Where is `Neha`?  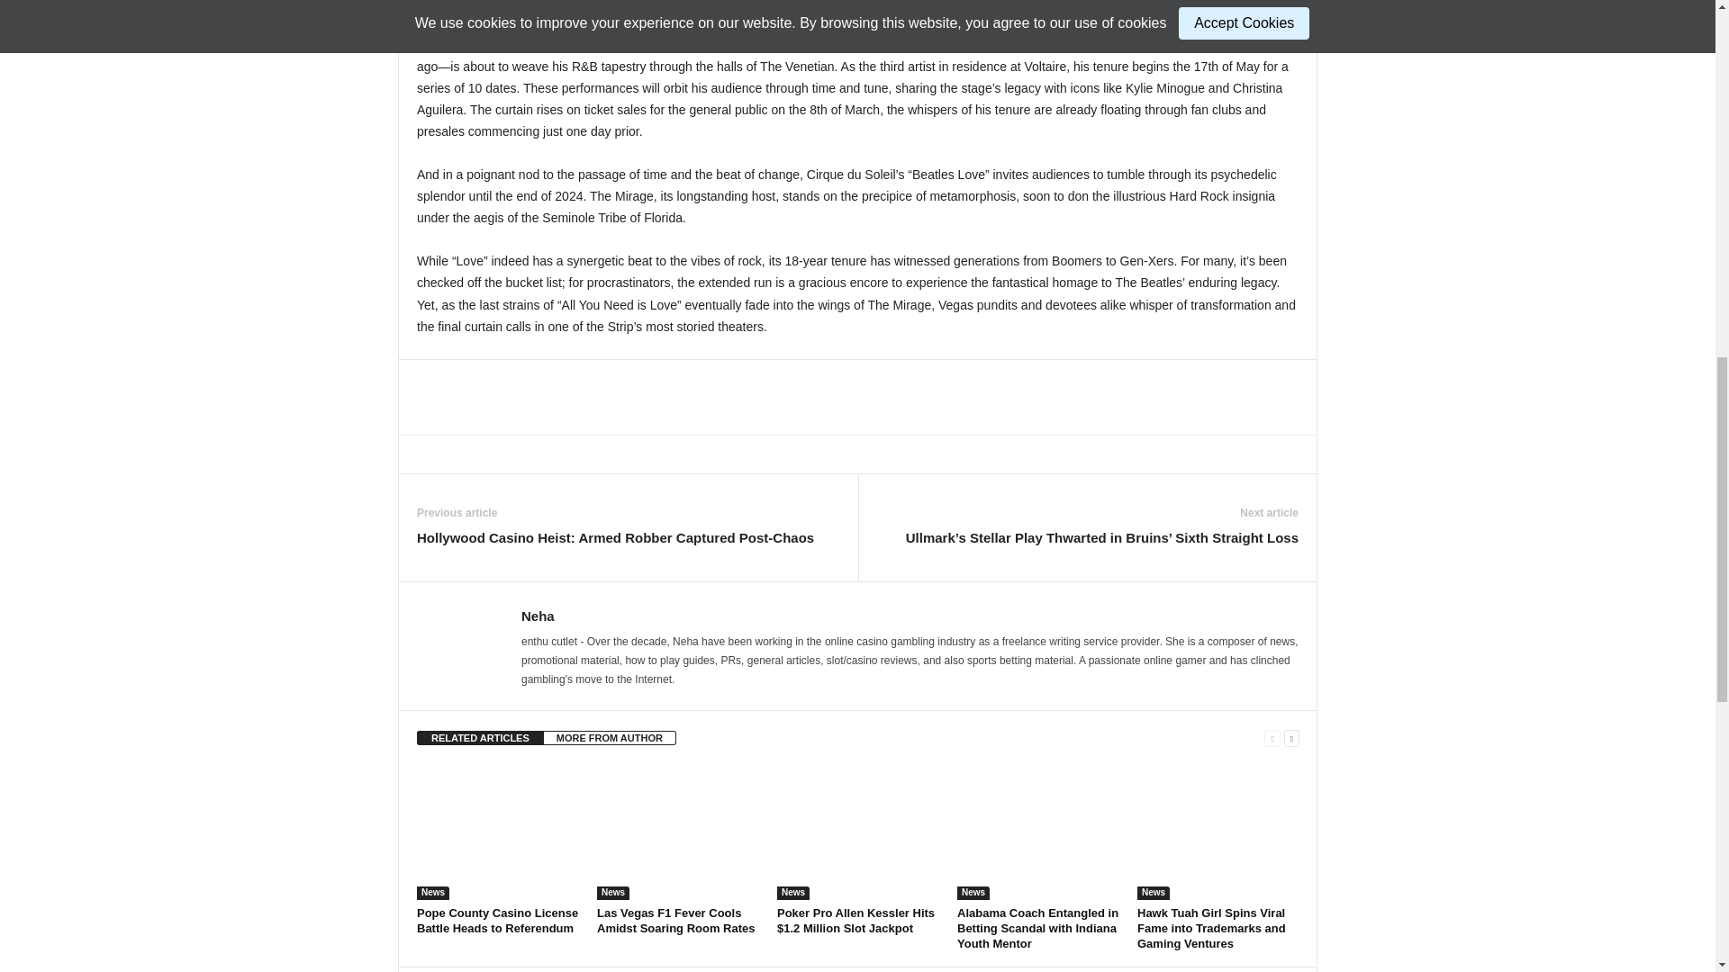
Neha is located at coordinates (539, 616).